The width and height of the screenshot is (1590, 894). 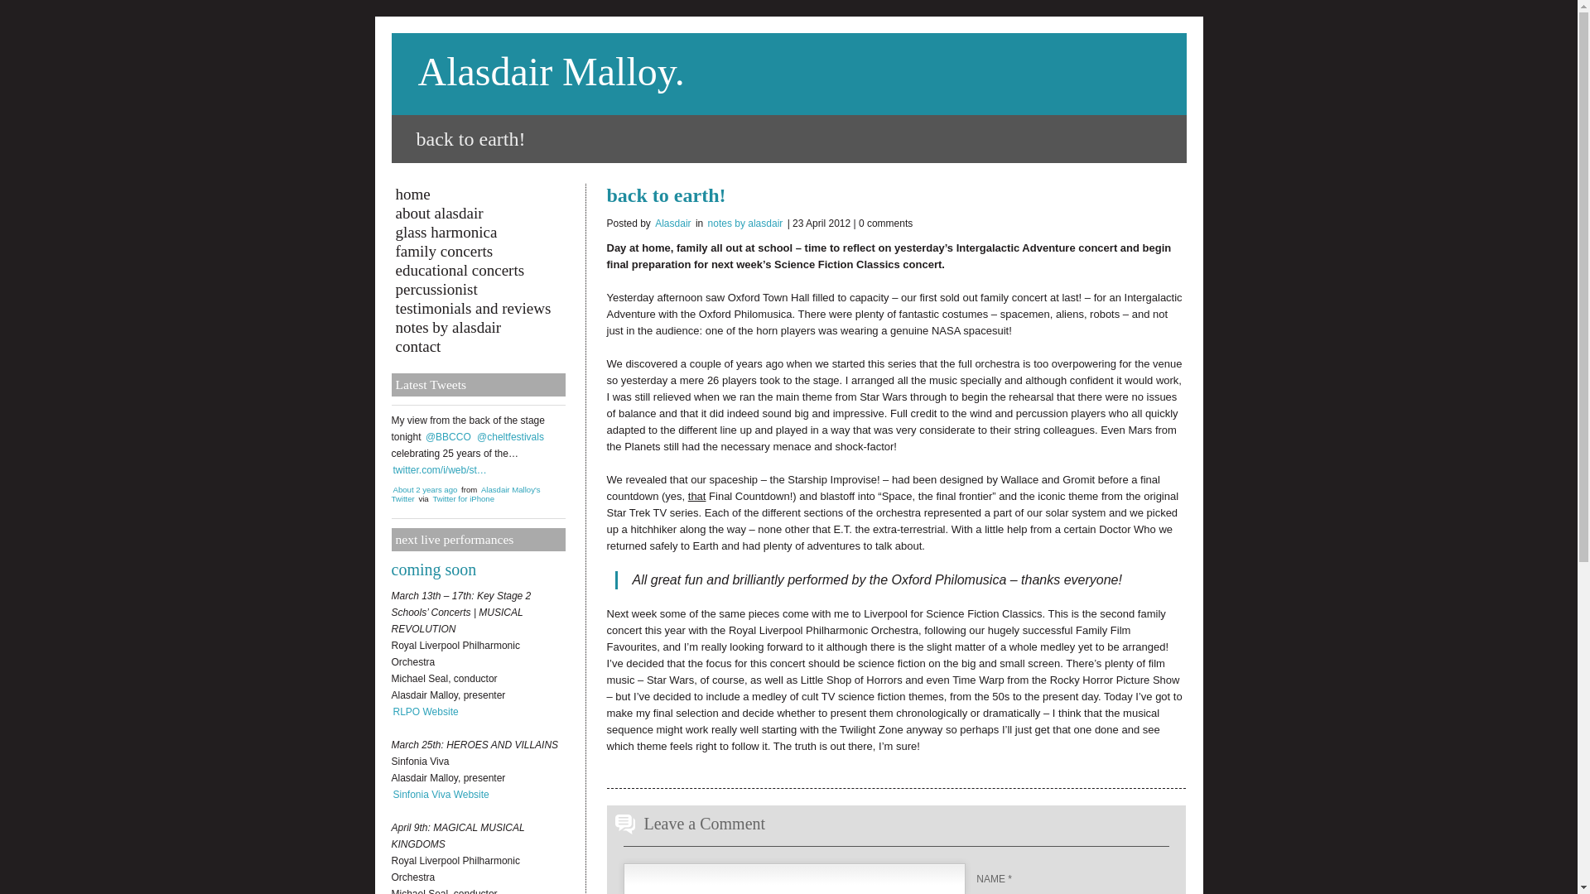 What do you see at coordinates (464, 498) in the screenshot?
I see `Twitter for iPhone` at bounding box center [464, 498].